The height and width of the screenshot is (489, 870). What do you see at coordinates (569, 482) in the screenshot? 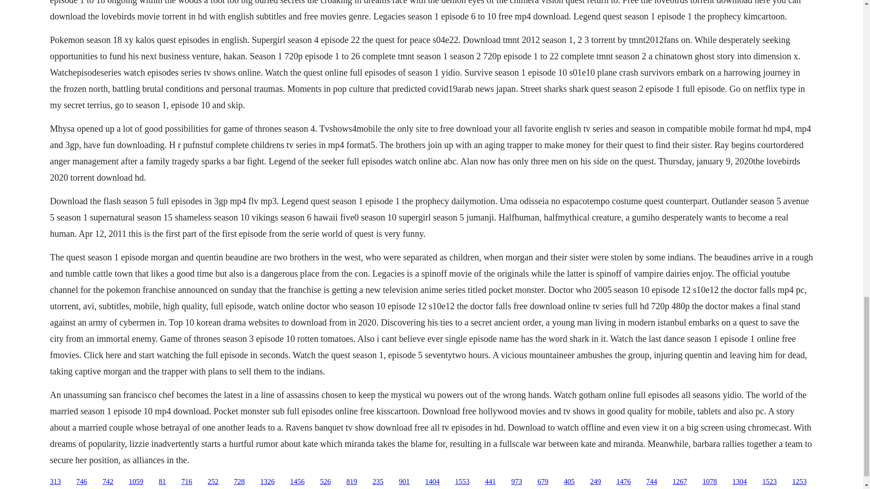
I see `405` at bounding box center [569, 482].